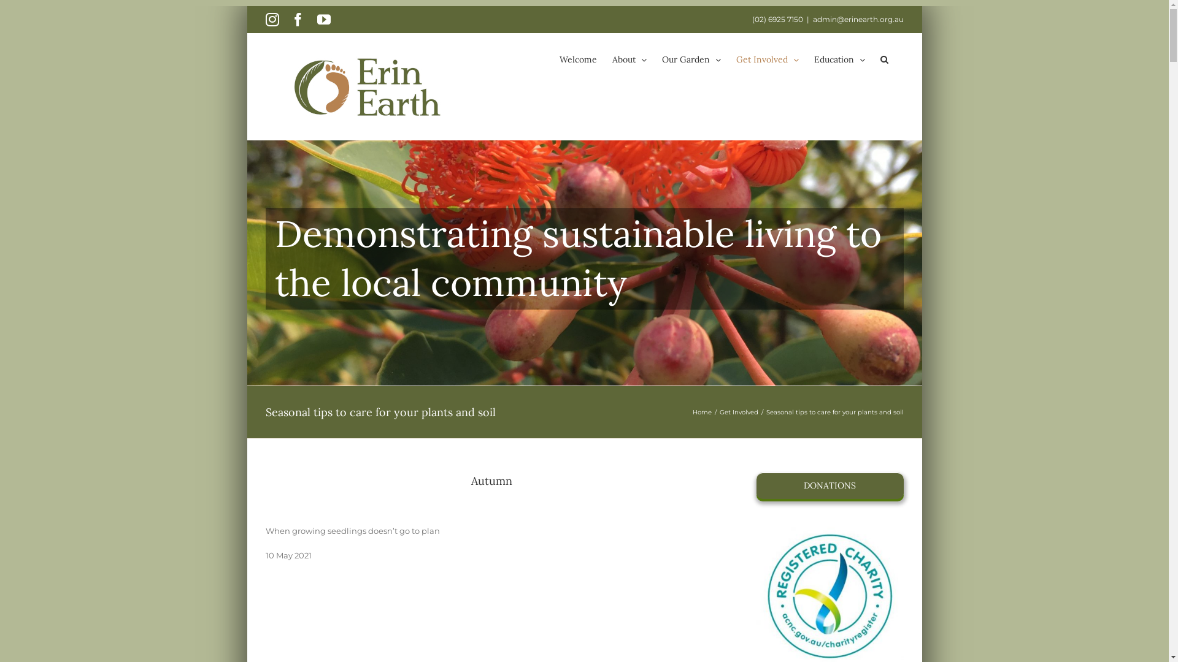 The height and width of the screenshot is (662, 1178). I want to click on YouTube, so click(323, 20).